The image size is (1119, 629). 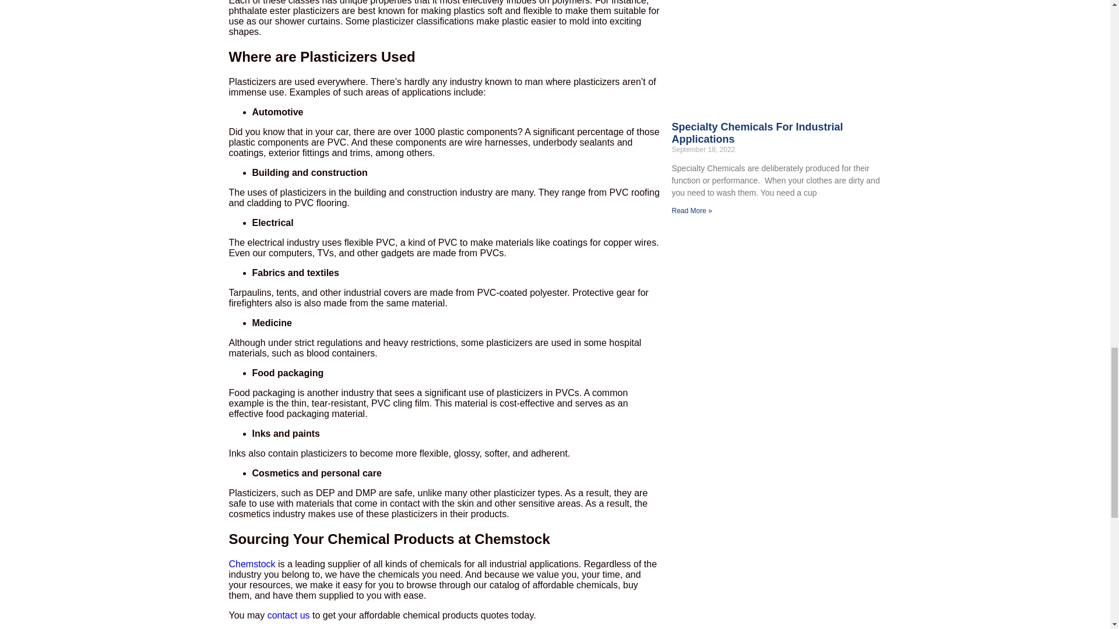 I want to click on Chemstock, so click(x=253, y=564).